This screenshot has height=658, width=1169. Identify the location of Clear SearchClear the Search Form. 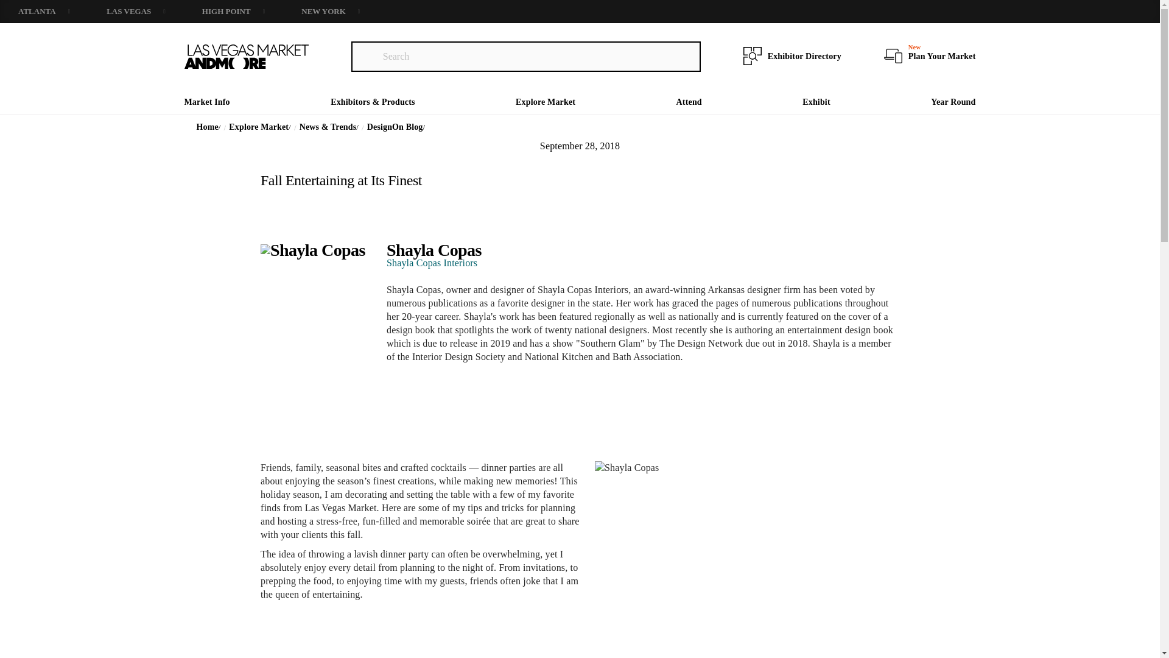
(365, 56).